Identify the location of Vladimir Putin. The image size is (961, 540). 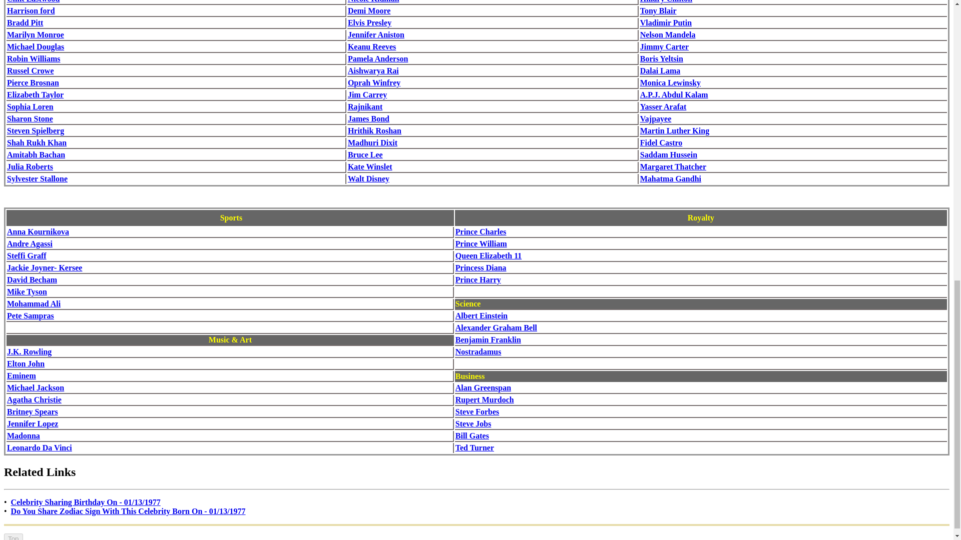
(666, 22).